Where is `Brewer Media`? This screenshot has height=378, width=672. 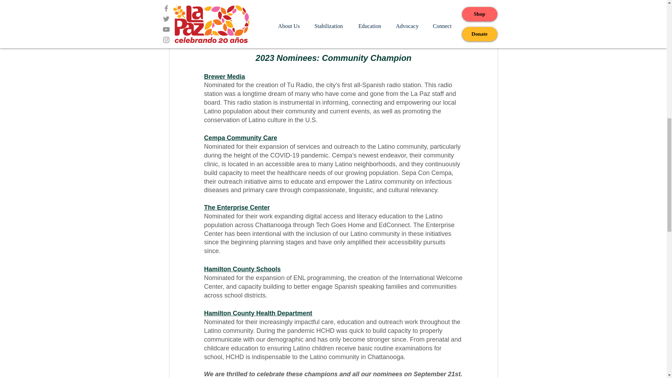 Brewer Media is located at coordinates (224, 76).